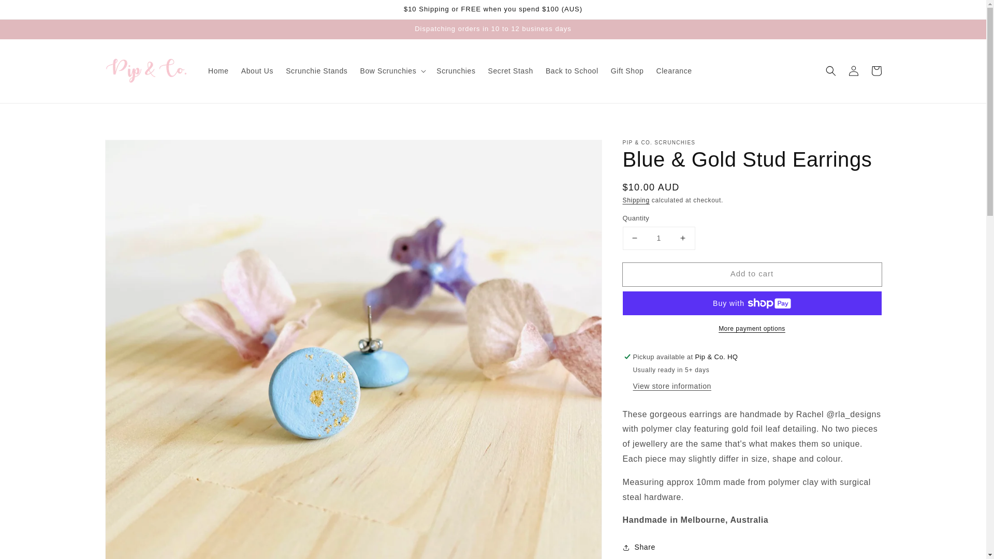  I want to click on Gift Shop, so click(627, 70).